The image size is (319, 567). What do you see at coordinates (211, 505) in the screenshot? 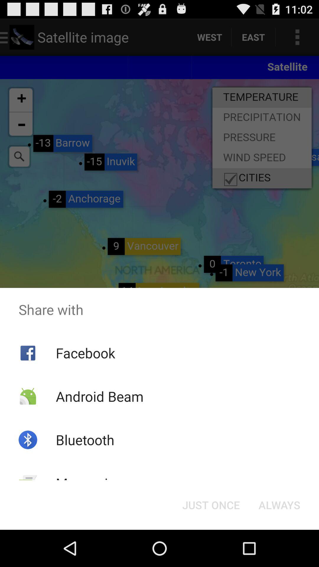
I see `swipe until the just once item` at bounding box center [211, 505].